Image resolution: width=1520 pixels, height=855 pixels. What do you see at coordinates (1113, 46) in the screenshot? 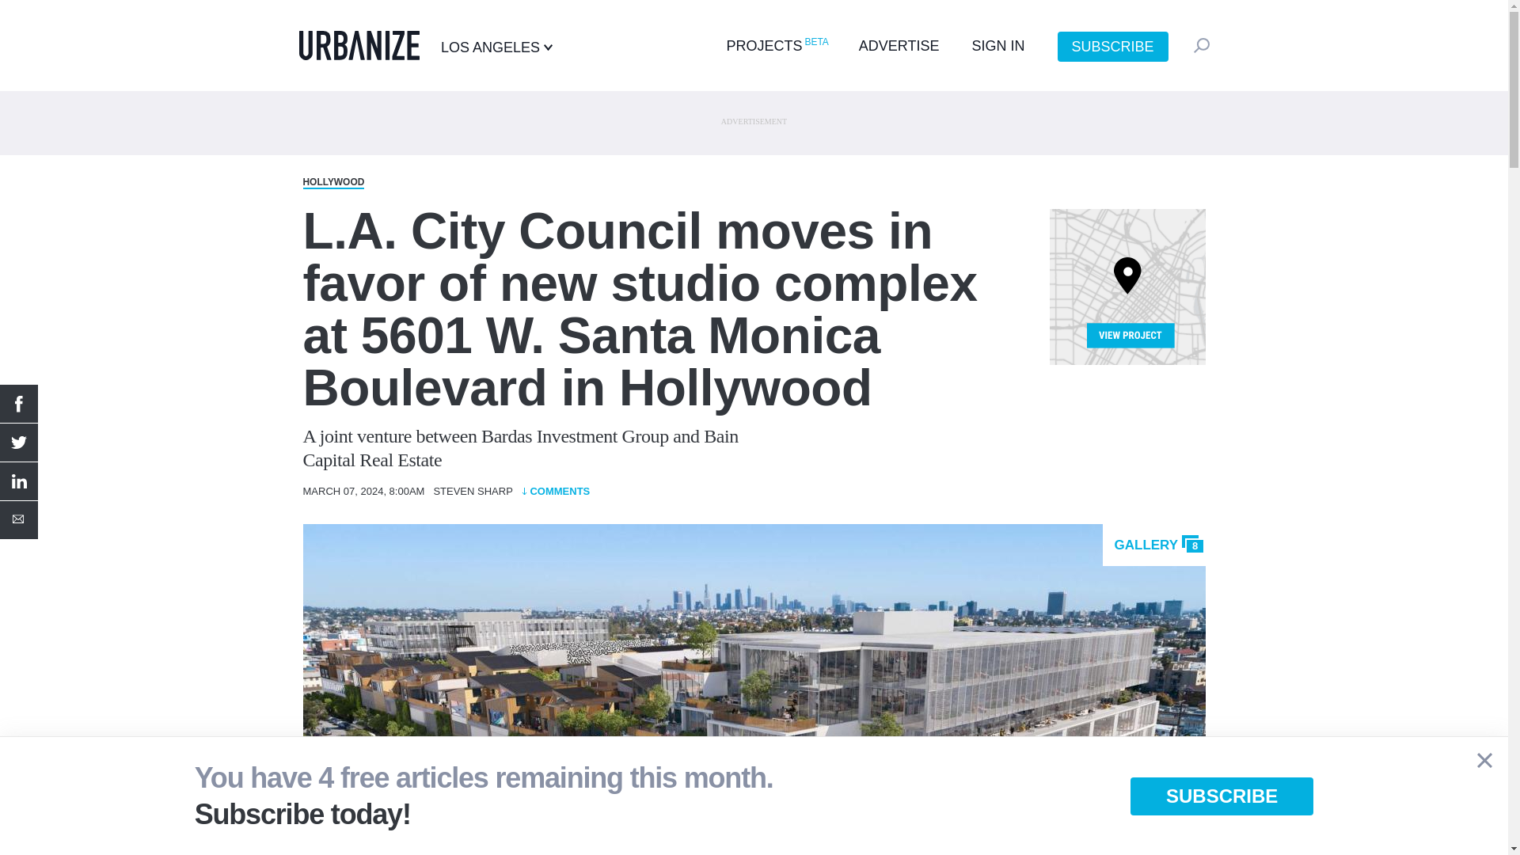
I see `SUBSCRIBE` at bounding box center [1113, 46].